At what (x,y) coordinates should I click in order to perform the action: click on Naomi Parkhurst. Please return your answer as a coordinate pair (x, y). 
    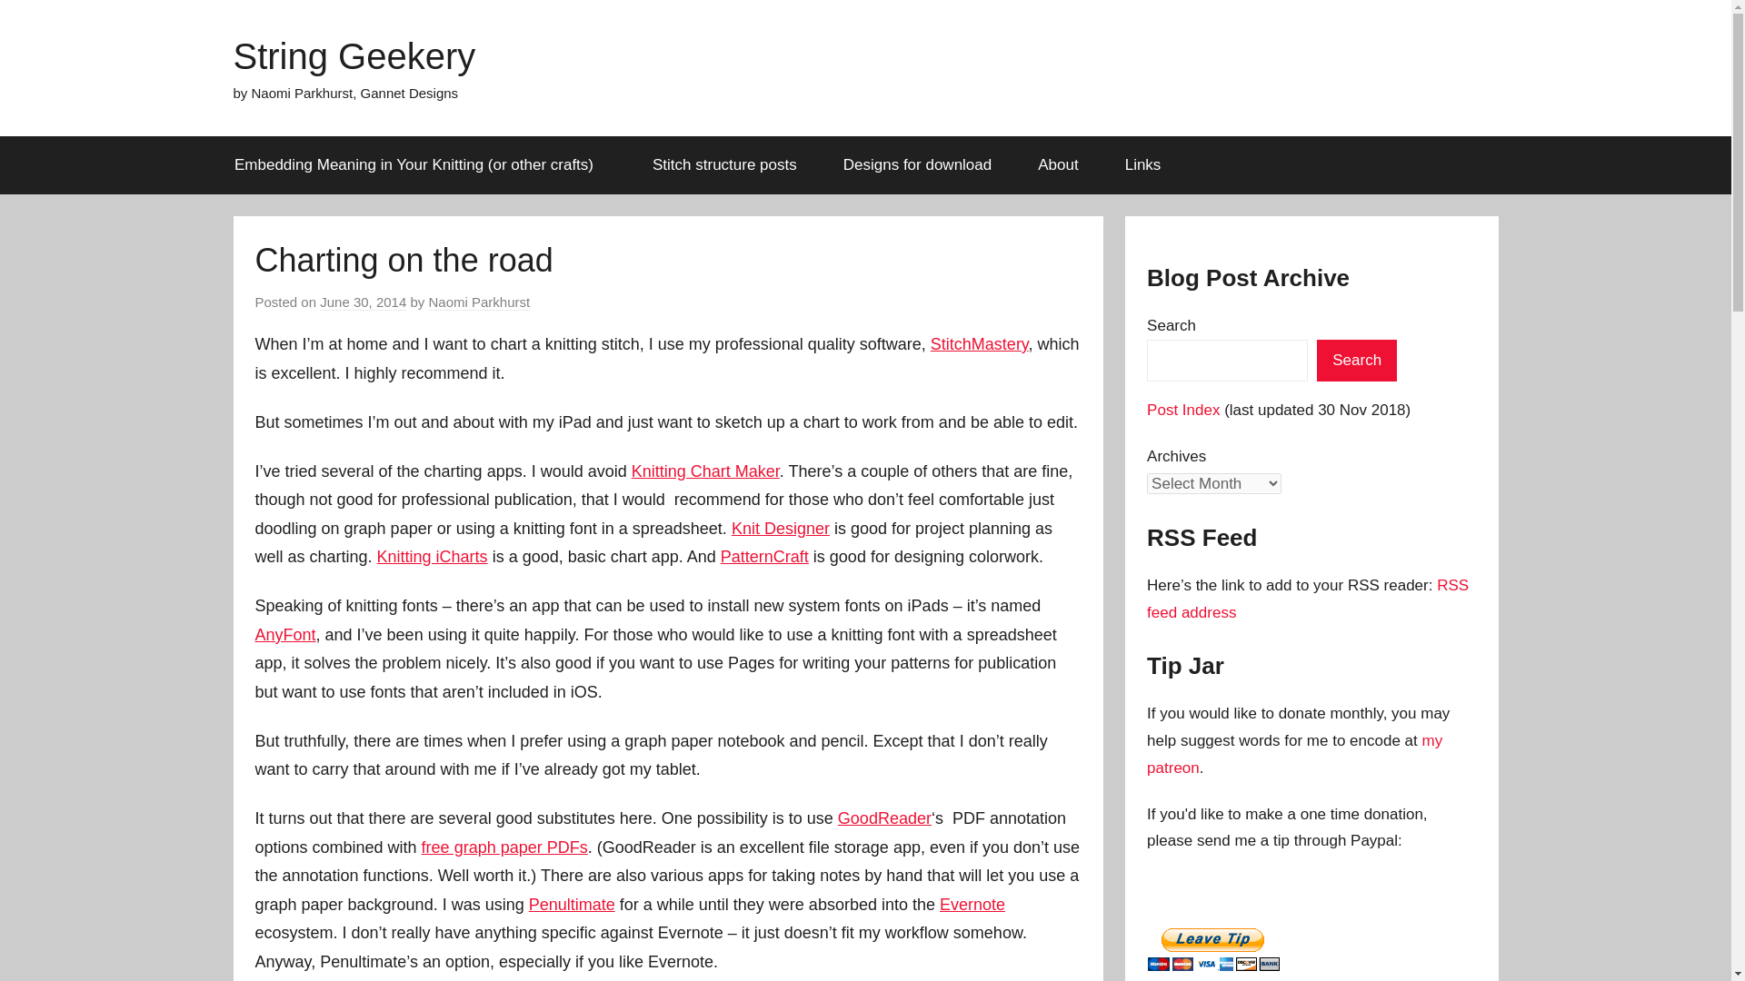
    Looking at the image, I should click on (480, 302).